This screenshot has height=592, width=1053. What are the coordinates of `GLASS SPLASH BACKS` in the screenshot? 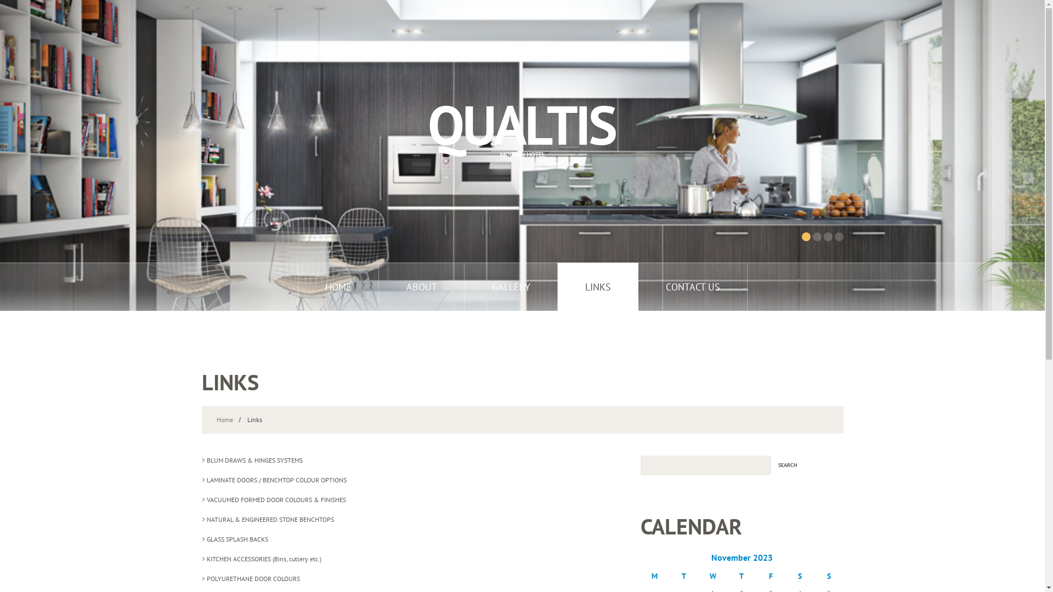 It's located at (237, 539).